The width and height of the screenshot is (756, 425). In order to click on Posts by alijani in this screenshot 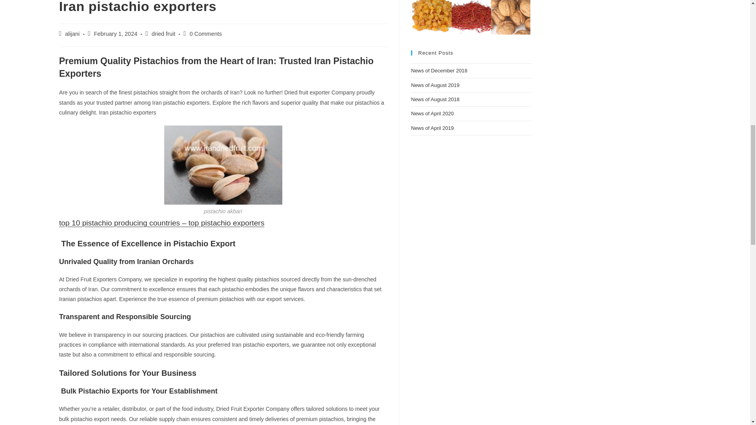, I will do `click(72, 33)`.